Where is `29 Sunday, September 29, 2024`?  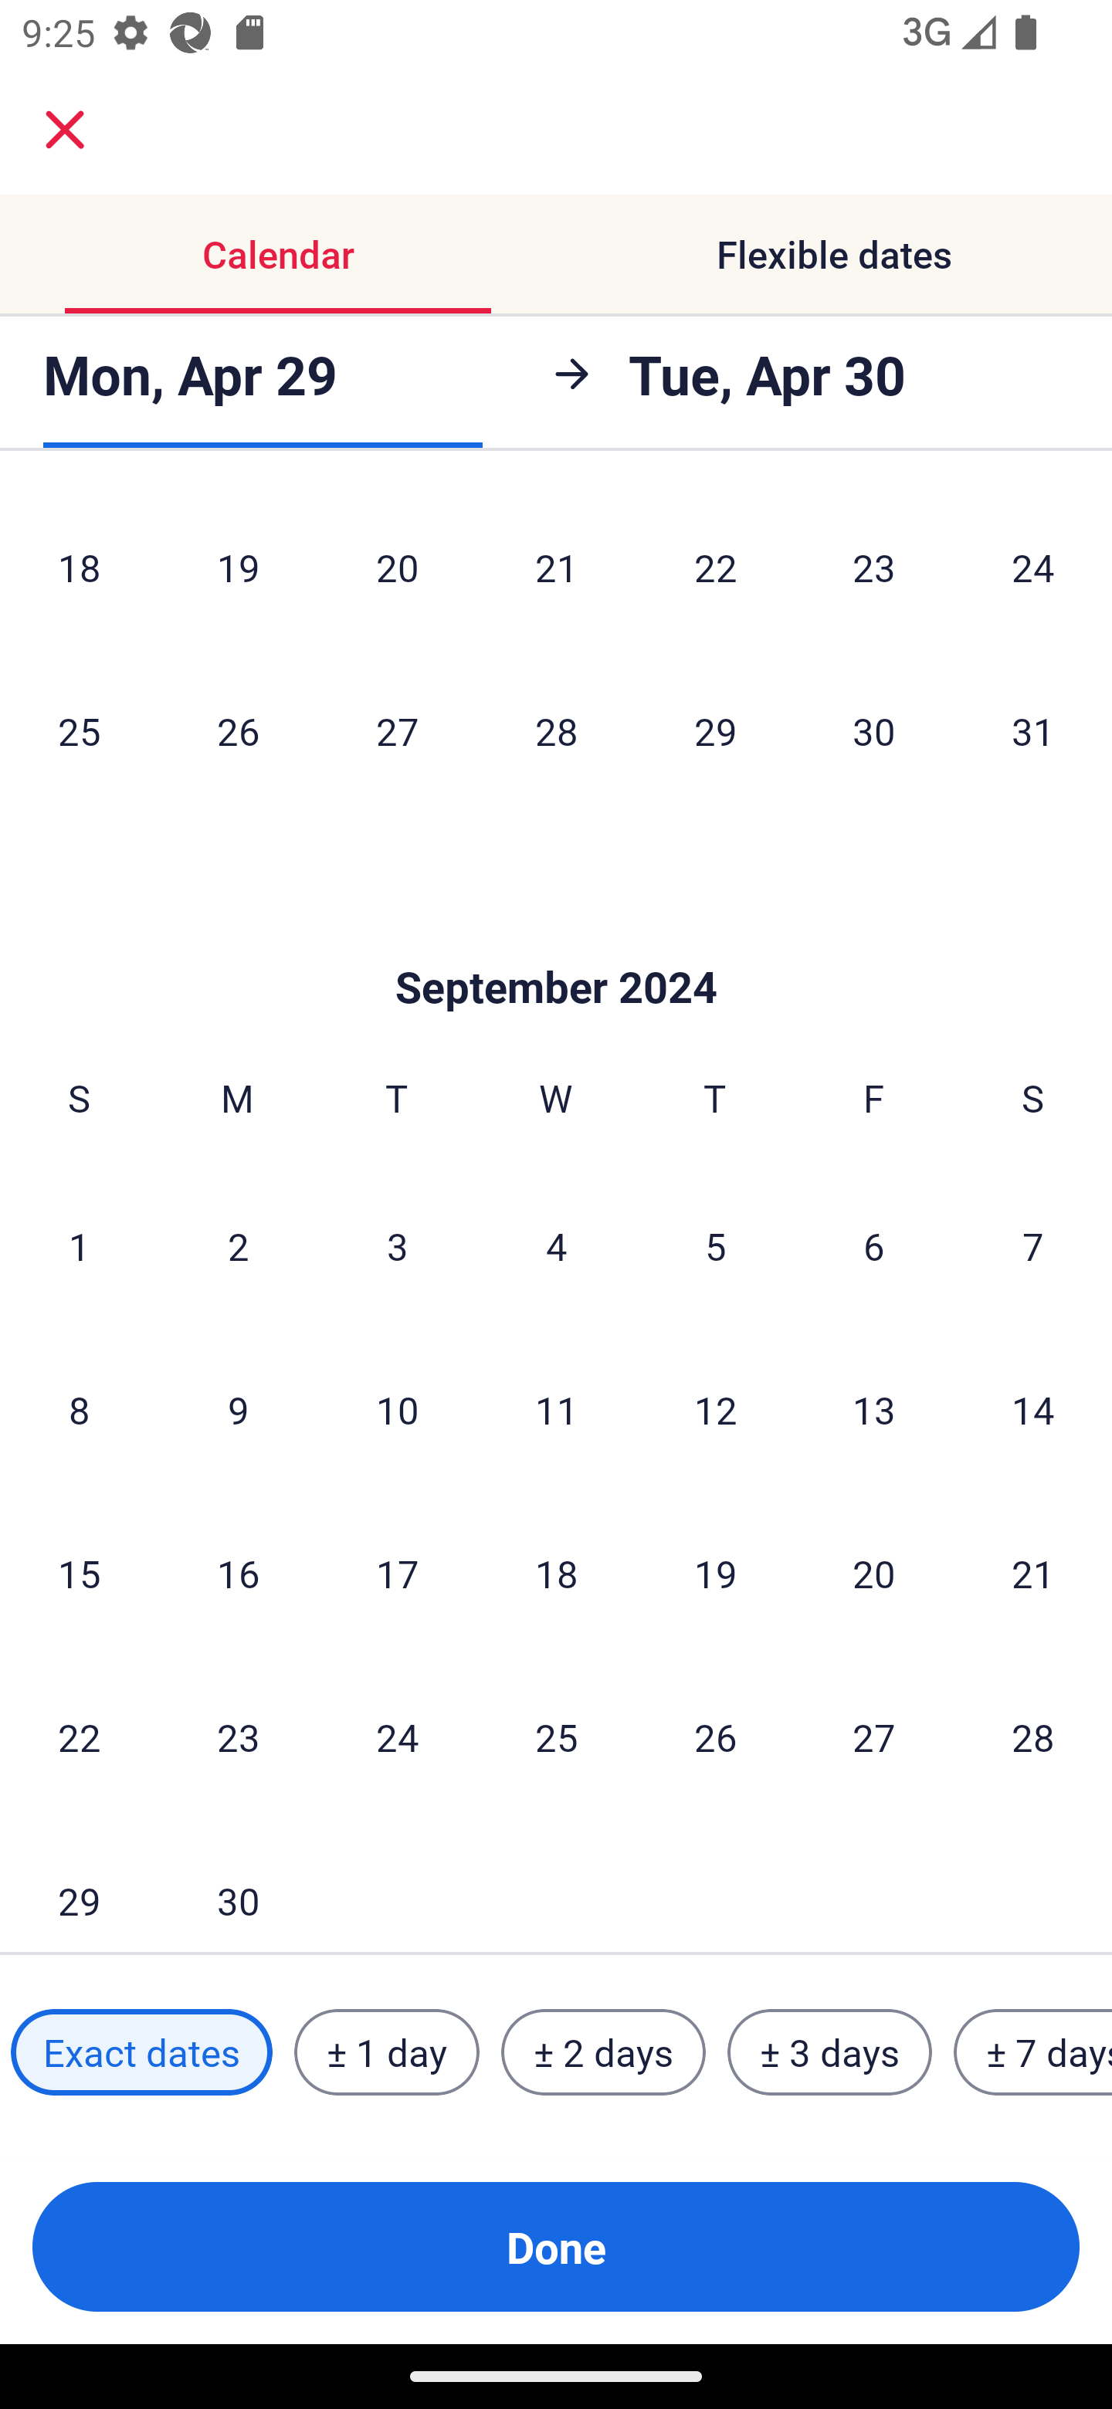
29 Sunday, September 29, 2024 is located at coordinates (79, 1886).